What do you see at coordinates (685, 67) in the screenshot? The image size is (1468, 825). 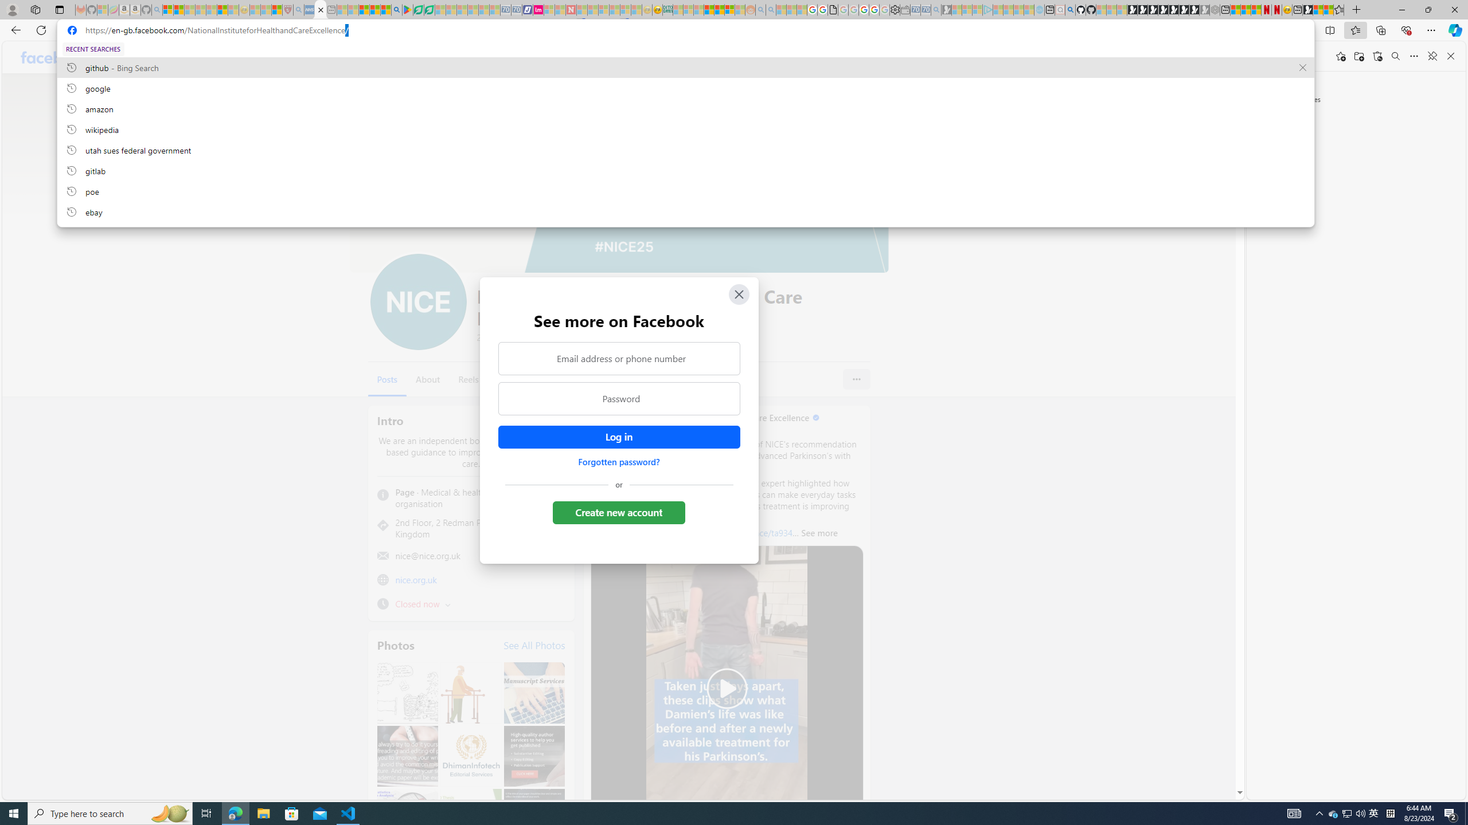 I see `github, recent searches from history` at bounding box center [685, 67].